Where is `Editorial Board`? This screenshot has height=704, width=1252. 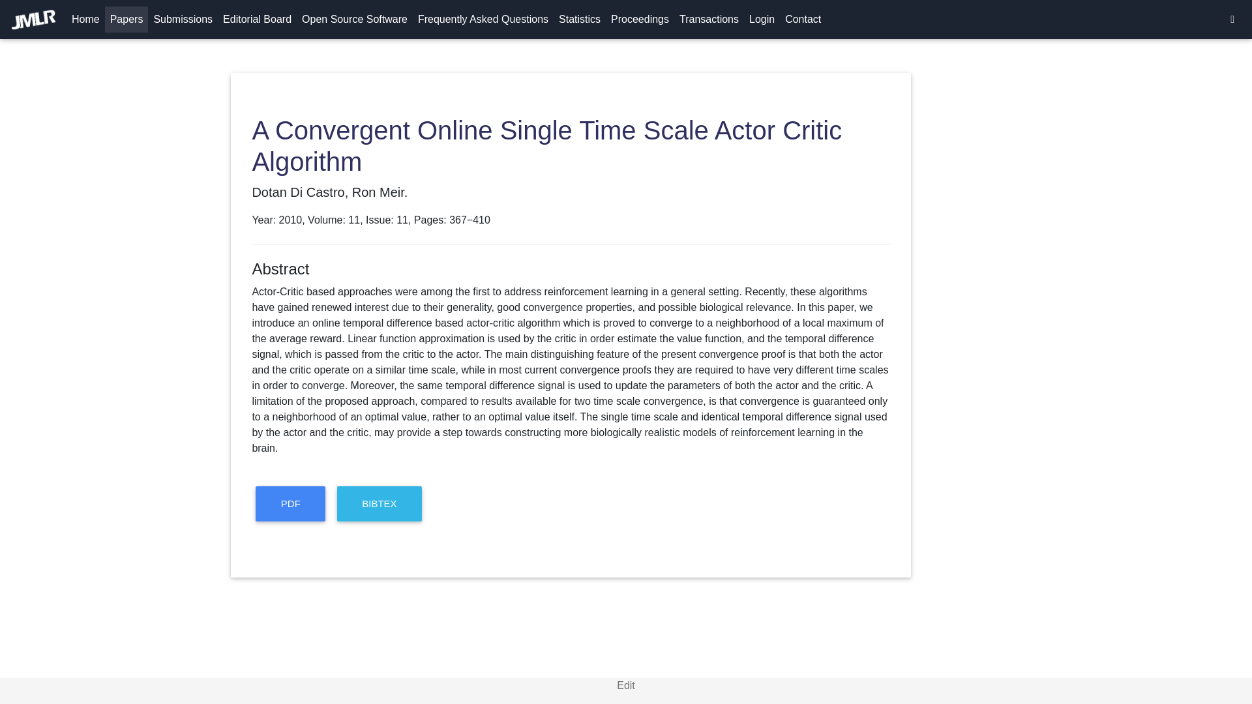
Editorial Board is located at coordinates (257, 19).